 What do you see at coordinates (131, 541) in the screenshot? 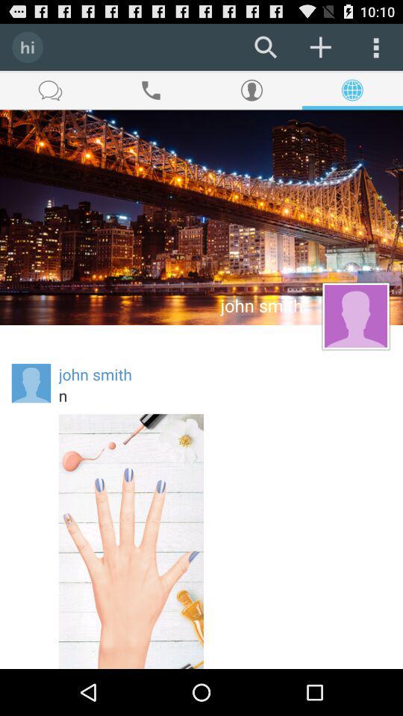
I see `turn off the icon below n item` at bounding box center [131, 541].